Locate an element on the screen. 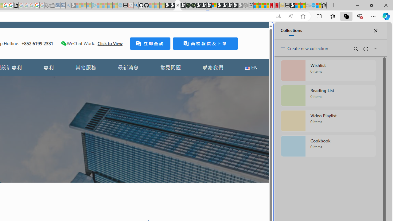  Services - Maintenance | Sky Blue Bikes - Sky Blue Bikes is located at coordinates (313, 6).